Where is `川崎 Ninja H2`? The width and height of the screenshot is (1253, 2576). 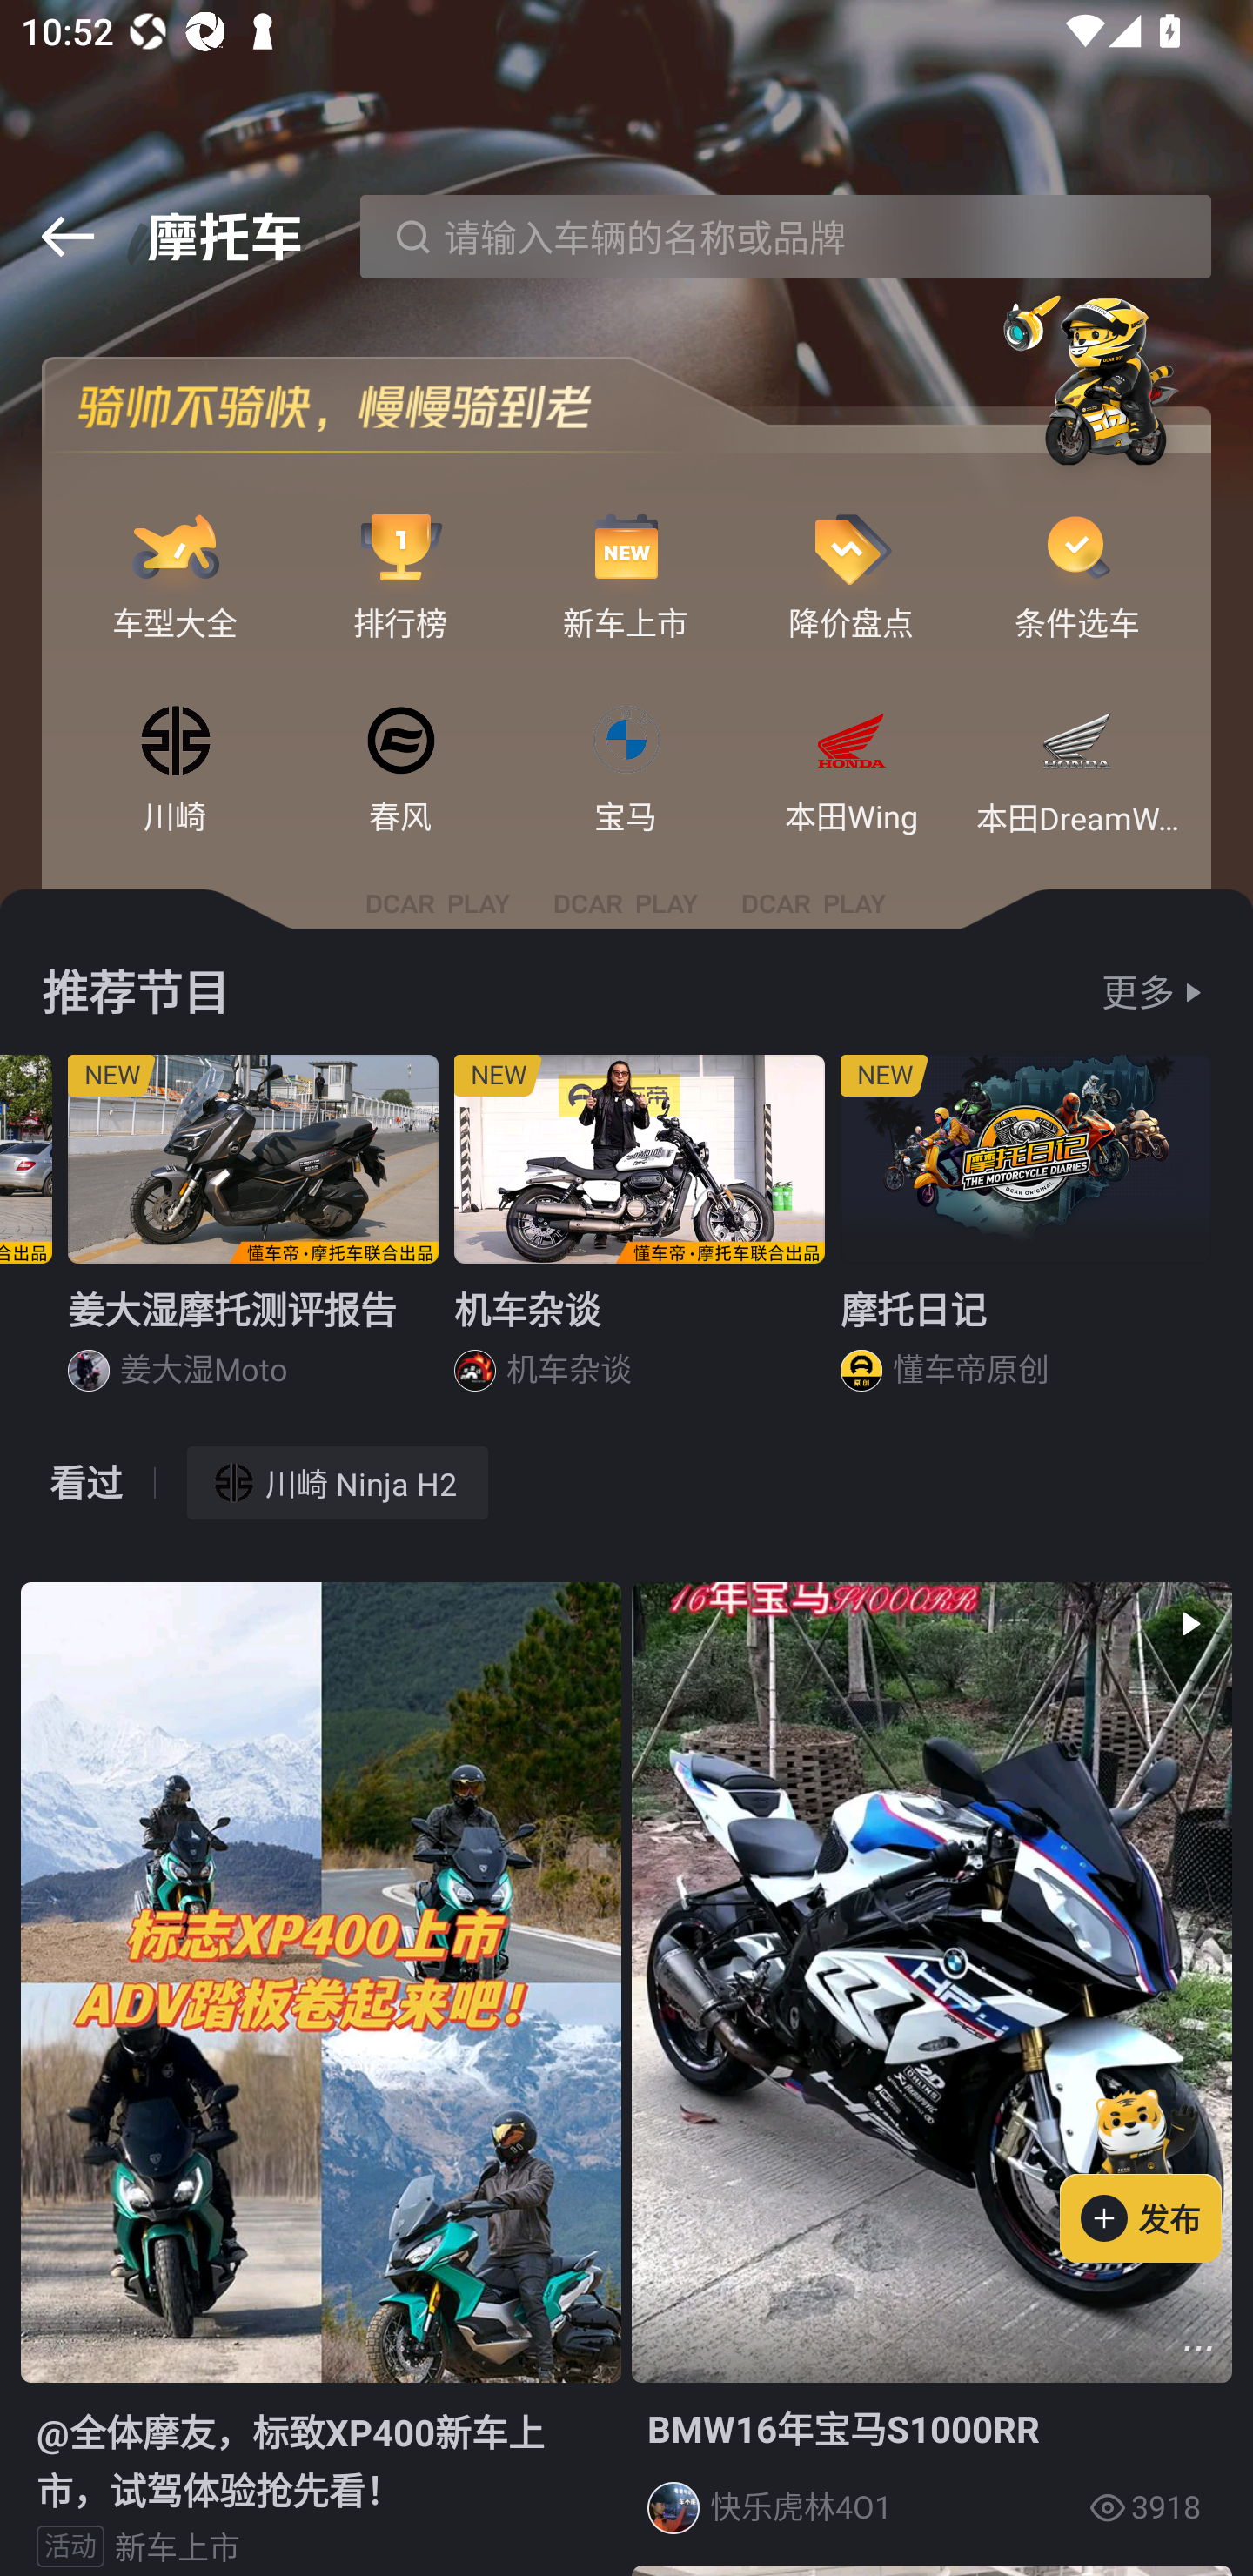 川崎 Ninja H2 is located at coordinates (338, 1482).